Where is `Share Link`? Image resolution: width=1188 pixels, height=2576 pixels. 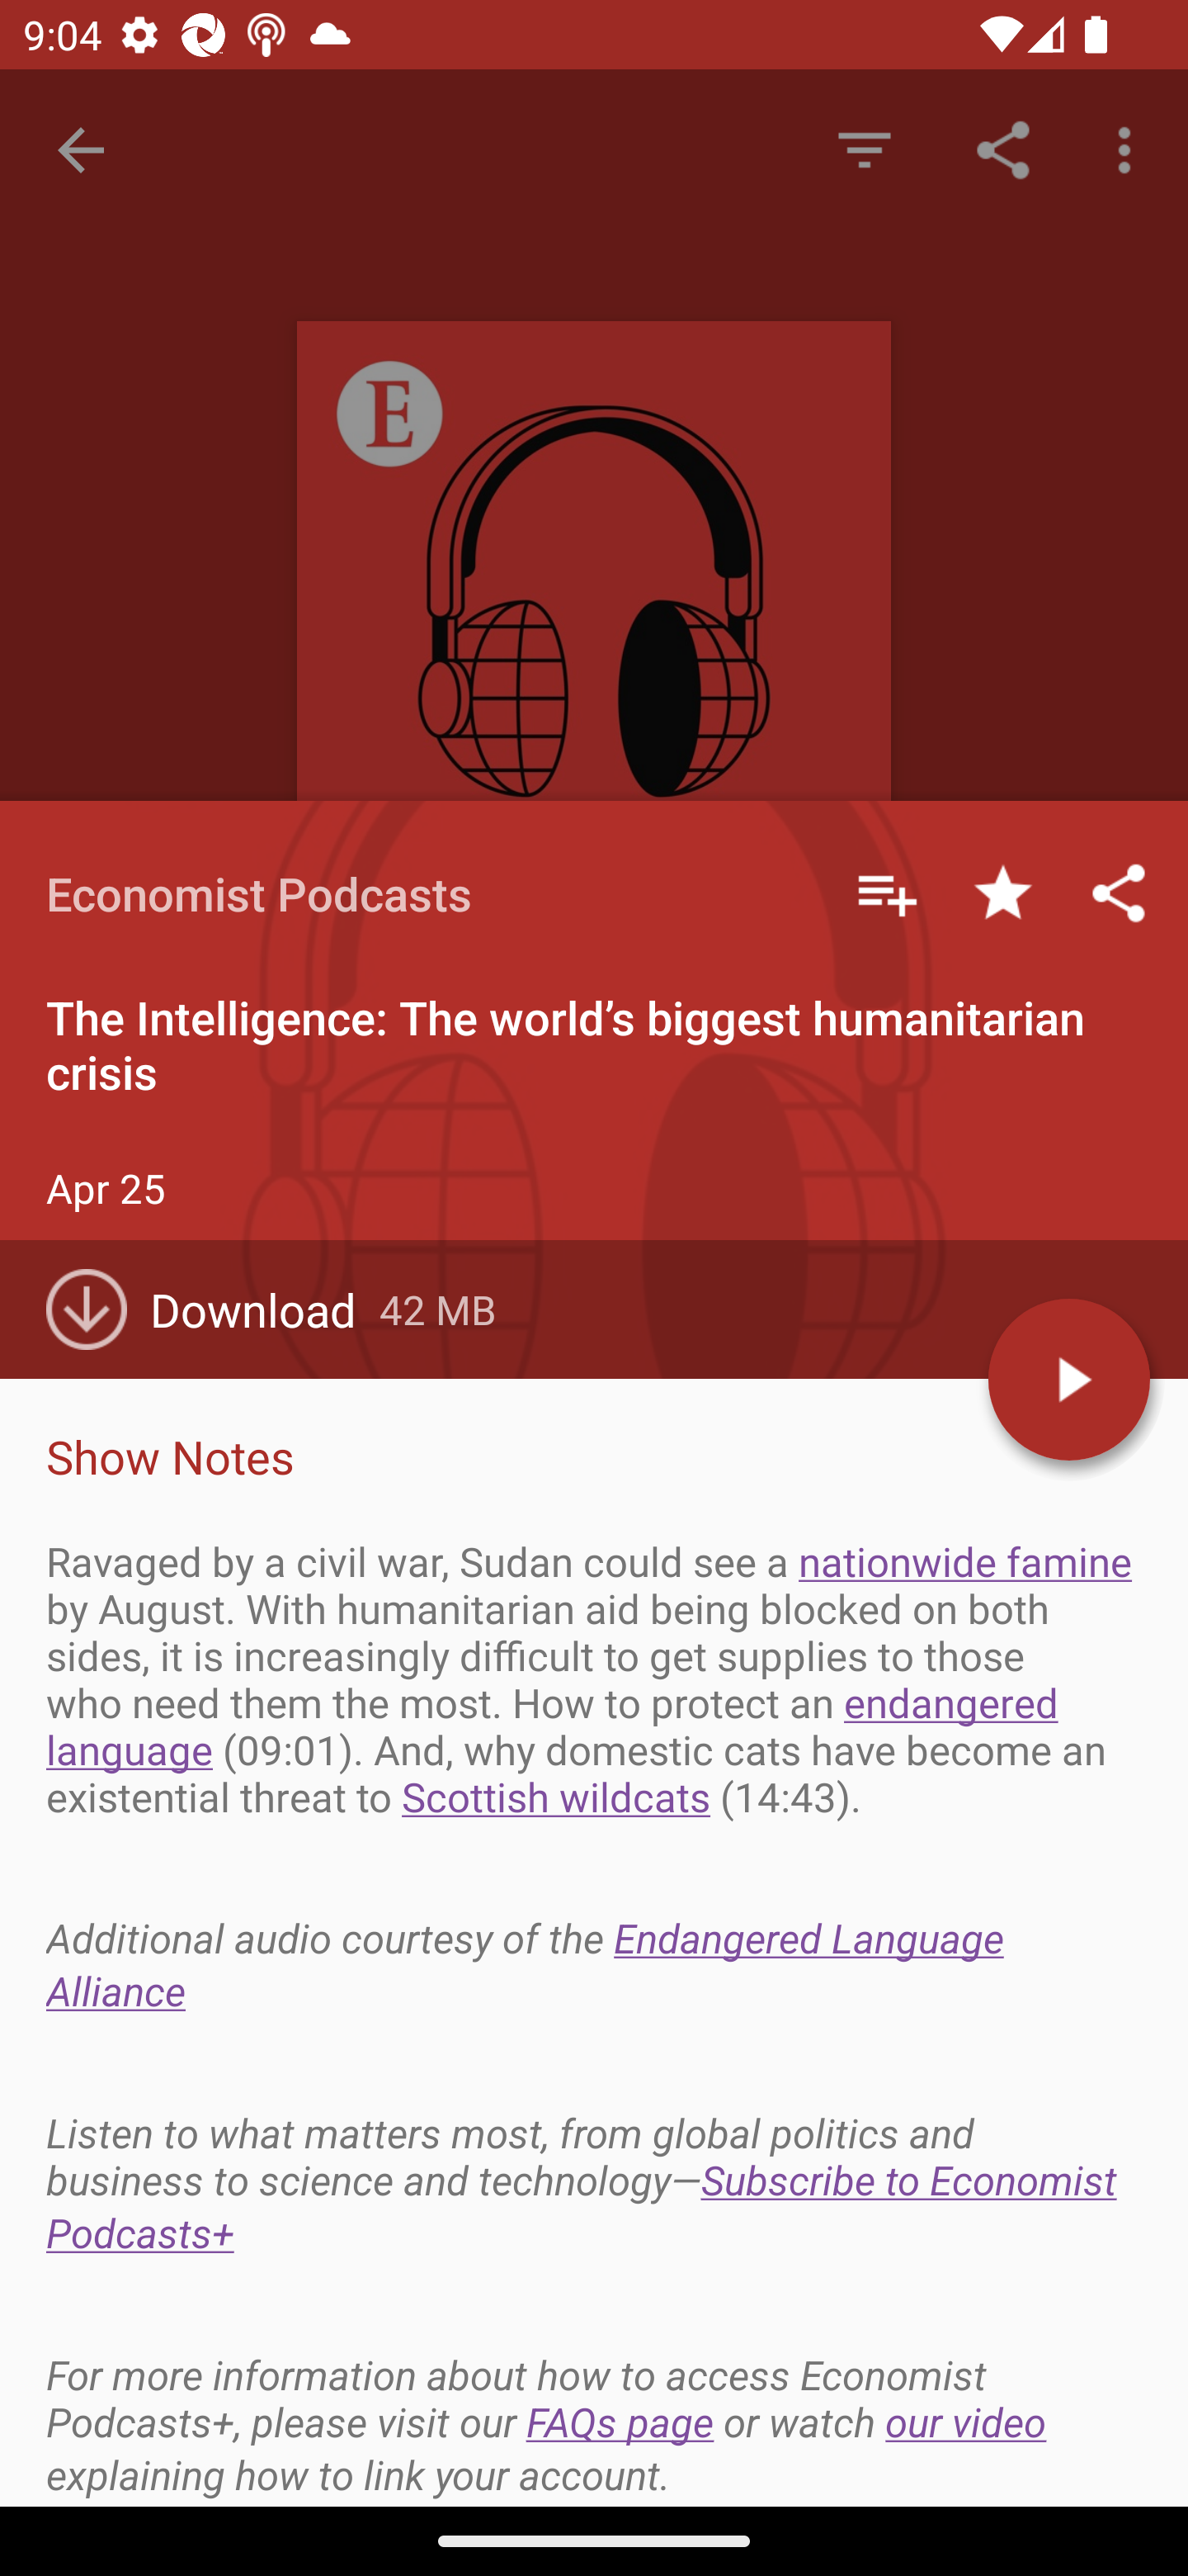
Share Link is located at coordinates (1003, 149).